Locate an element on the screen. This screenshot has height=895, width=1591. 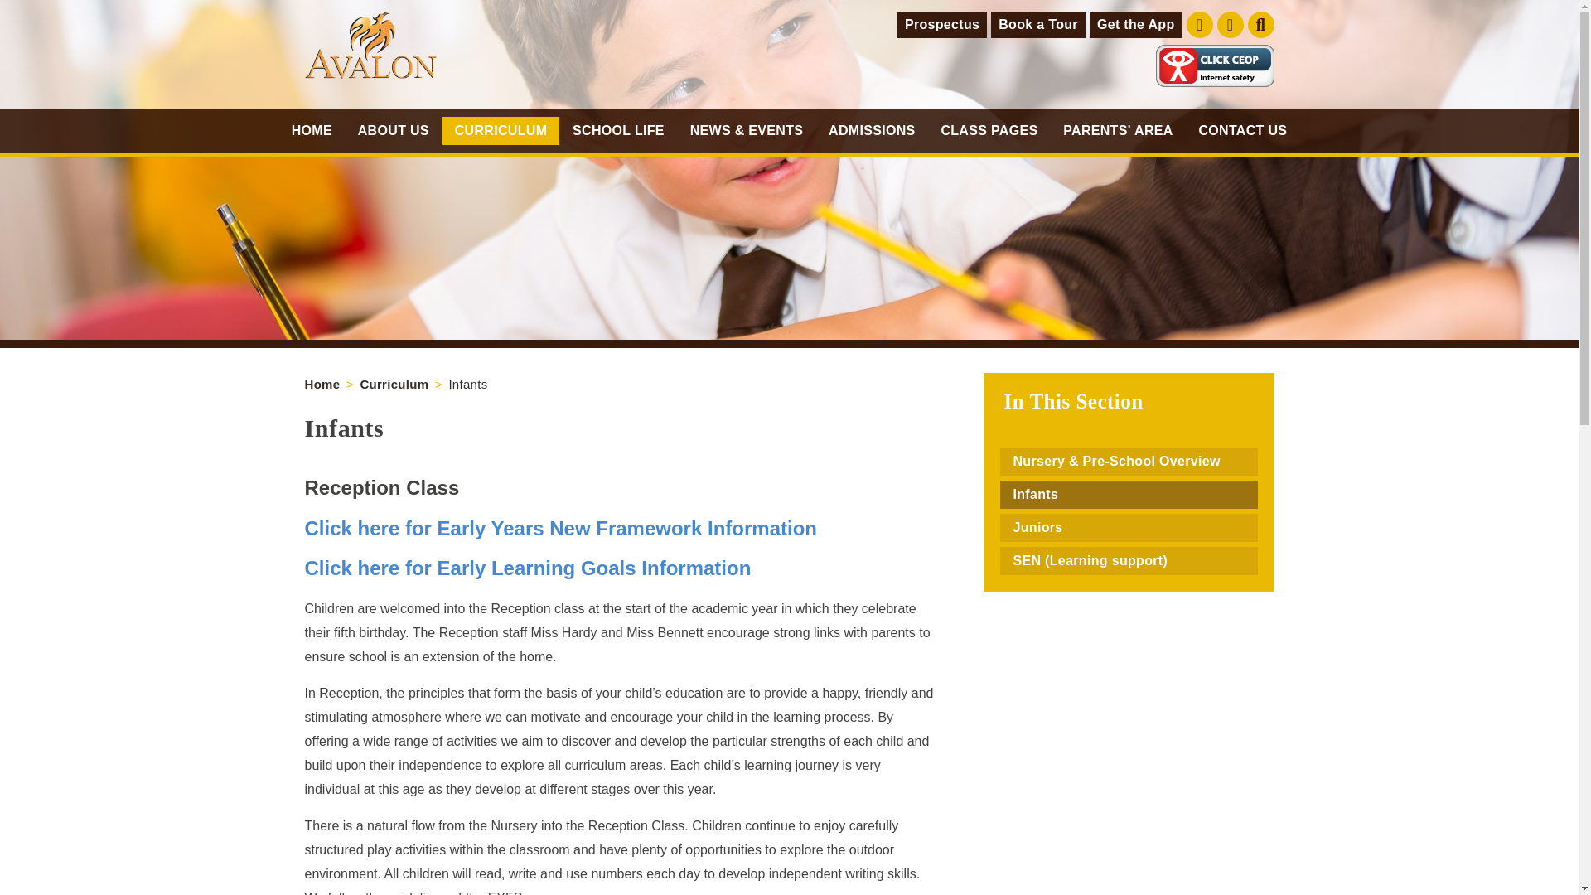
HOME is located at coordinates (312, 131).